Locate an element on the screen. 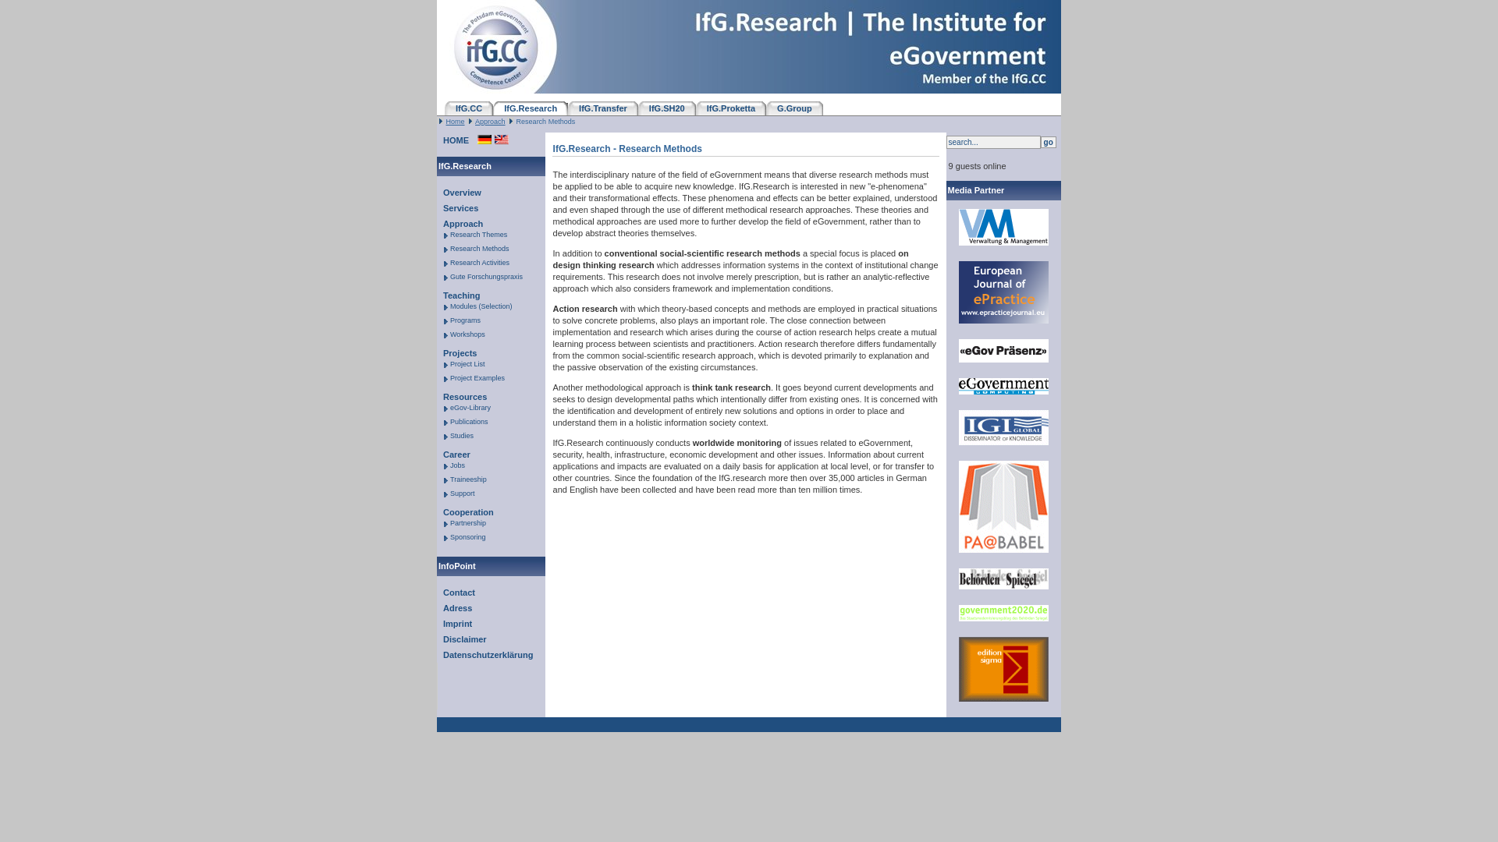 The height and width of the screenshot is (842, 1498). Research Themes is located at coordinates (477, 235).